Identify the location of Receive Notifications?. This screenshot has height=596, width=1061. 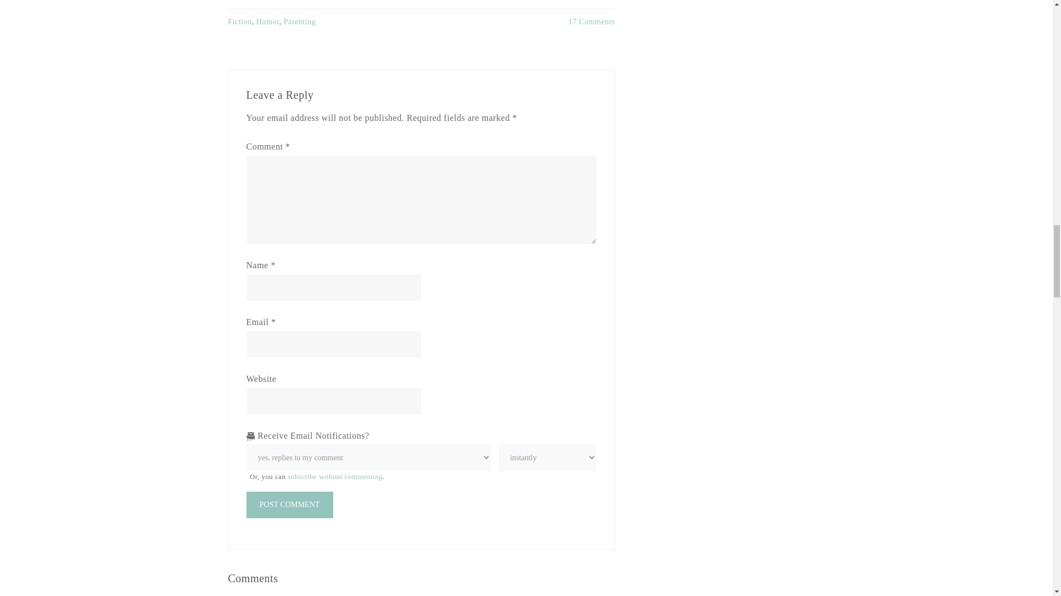
(369, 457).